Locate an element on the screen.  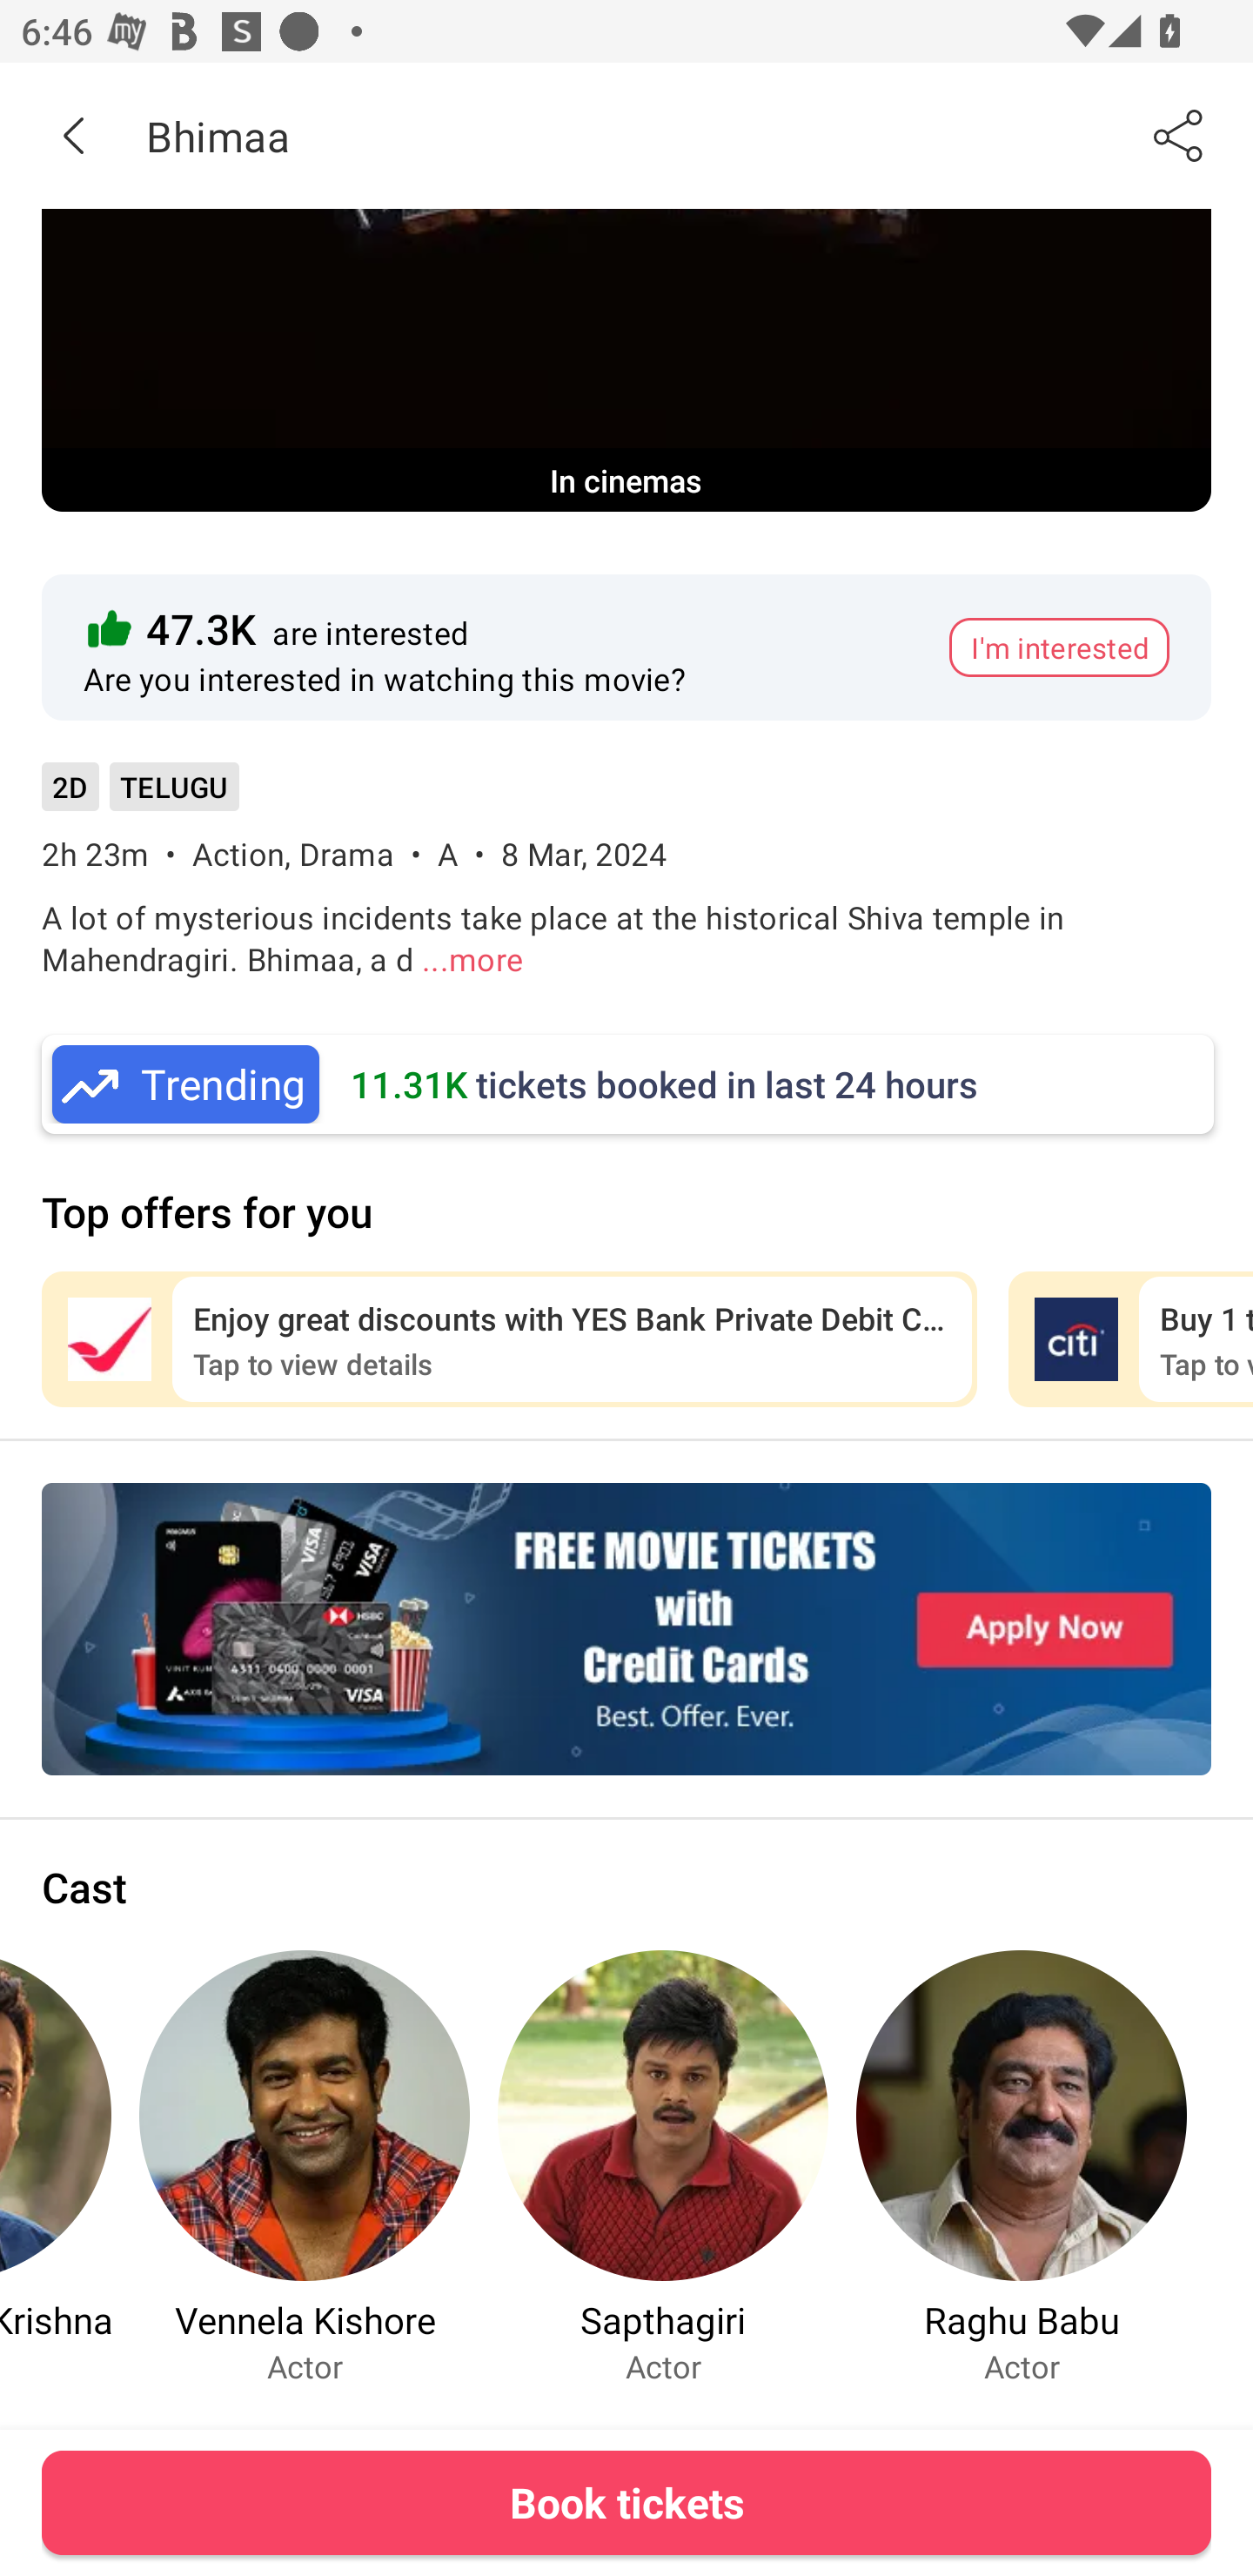
Sapthagiri Actor is located at coordinates (663, 2167).